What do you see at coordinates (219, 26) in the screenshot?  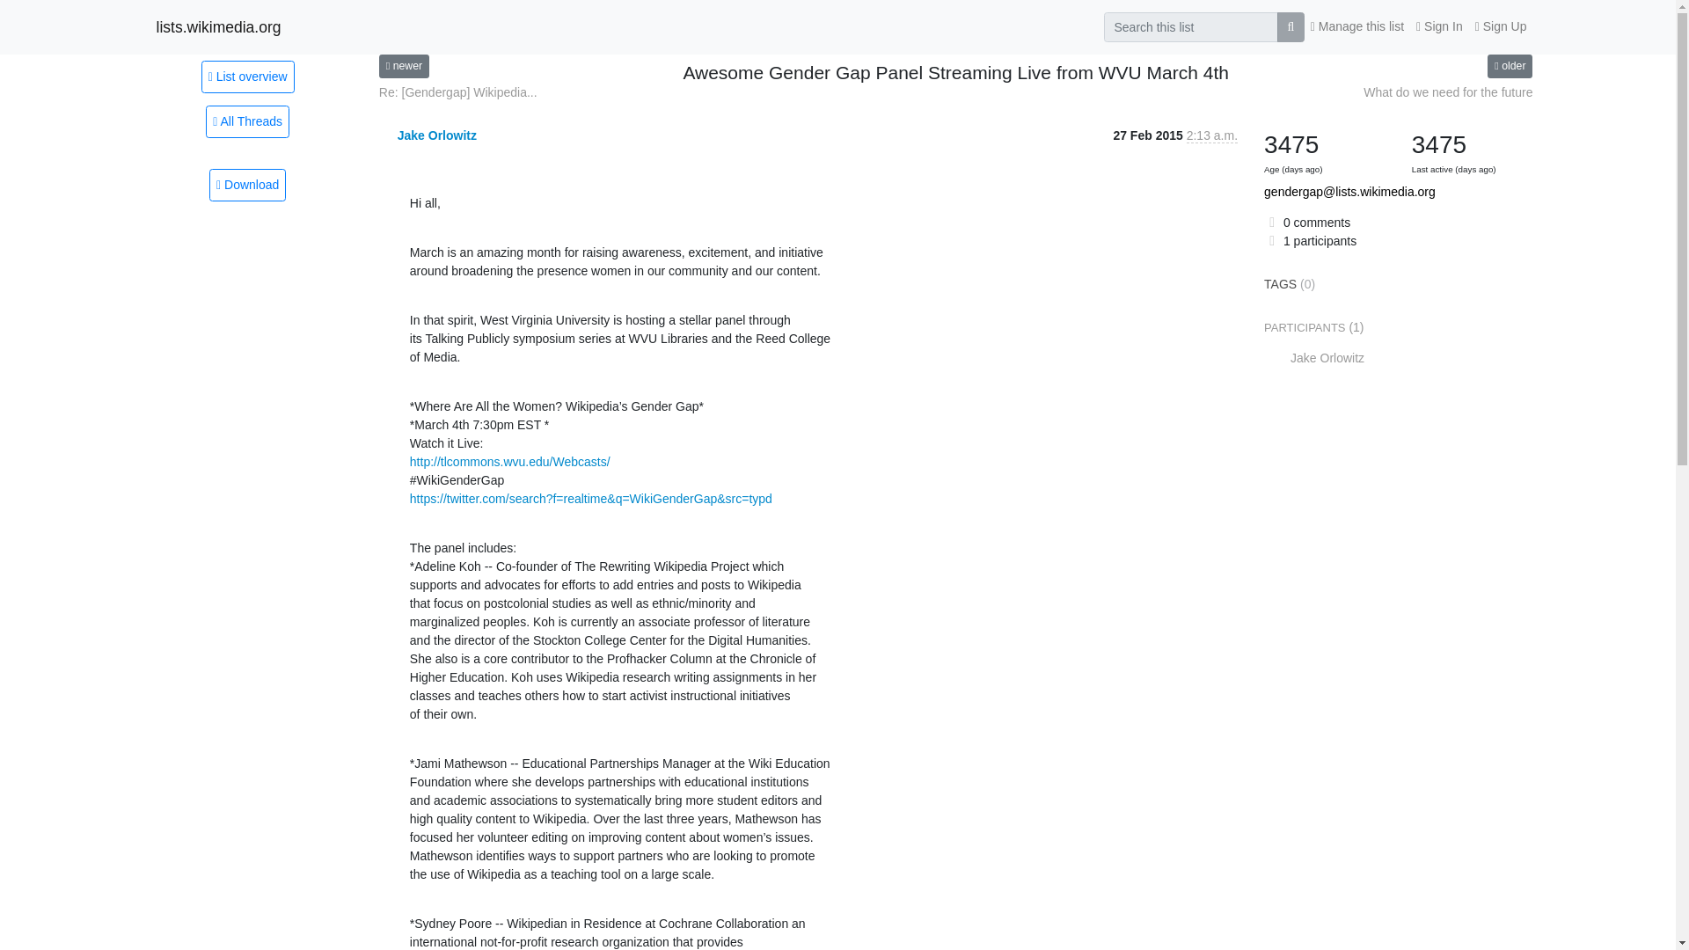 I see `lists.wikimedia.org` at bounding box center [219, 26].